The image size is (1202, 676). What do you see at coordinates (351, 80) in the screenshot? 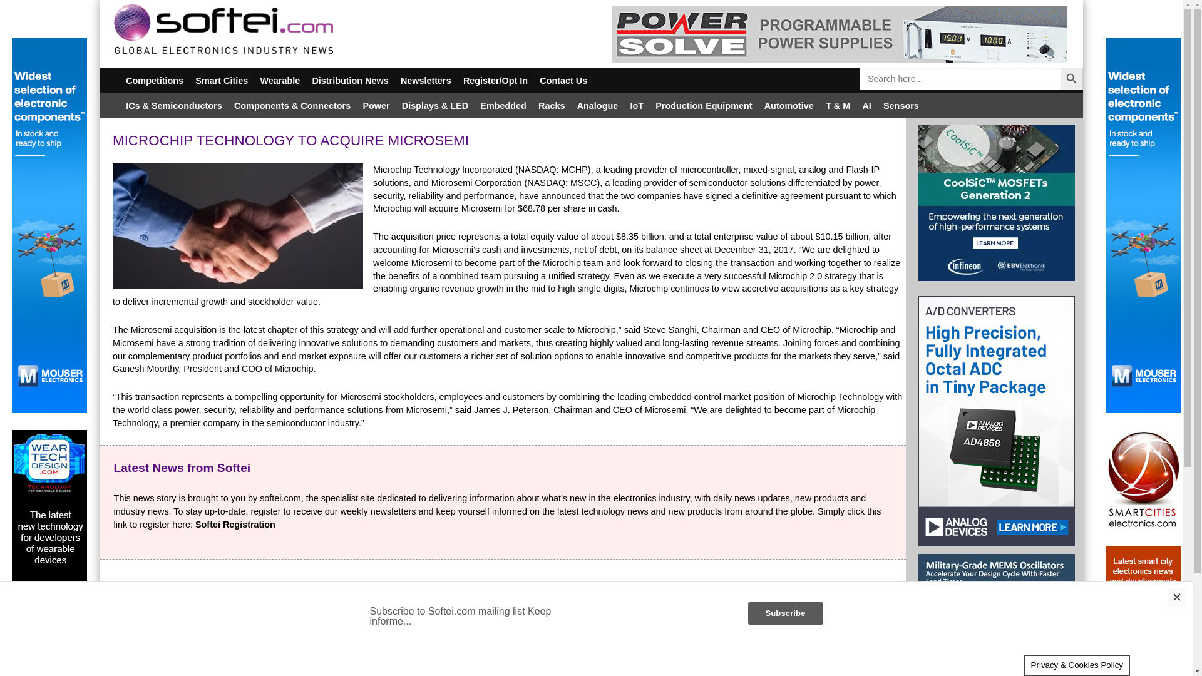
I see `Distribution News` at bounding box center [351, 80].